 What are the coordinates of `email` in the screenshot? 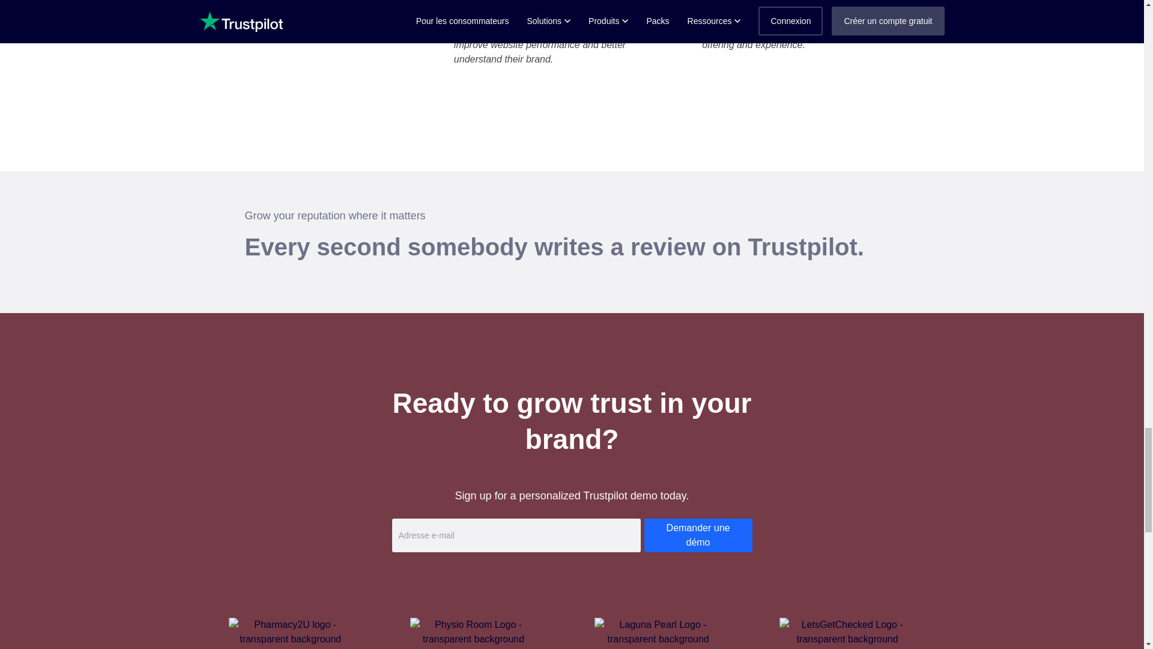 It's located at (515, 535).